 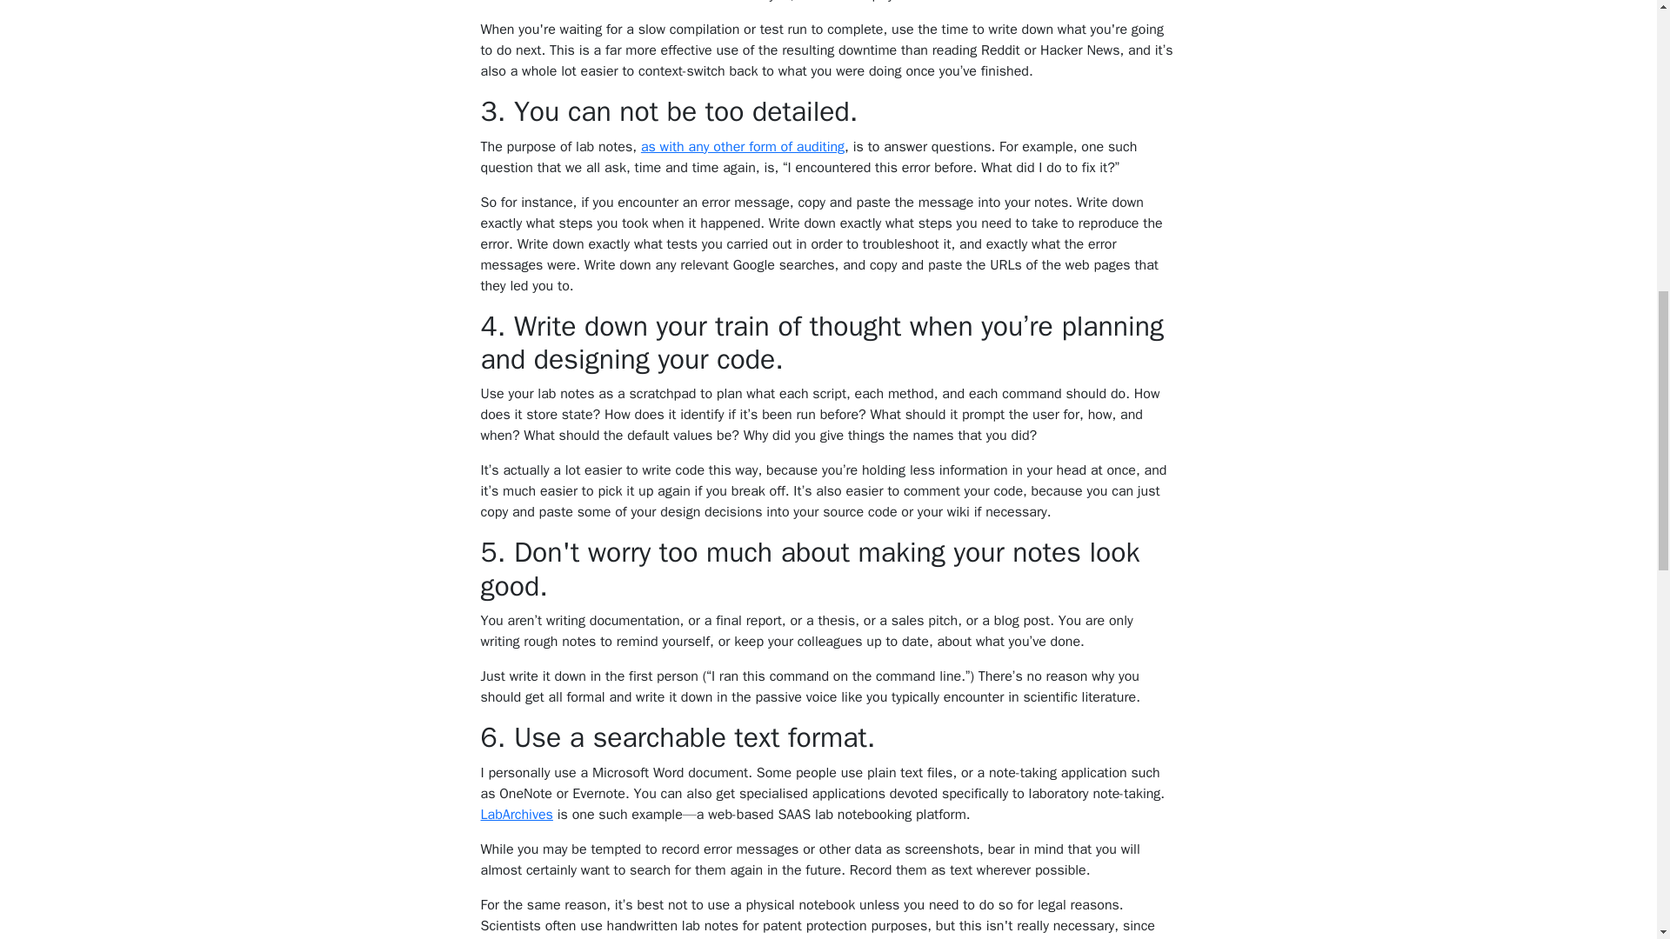 I want to click on as with any other form of auditing, so click(x=743, y=146).